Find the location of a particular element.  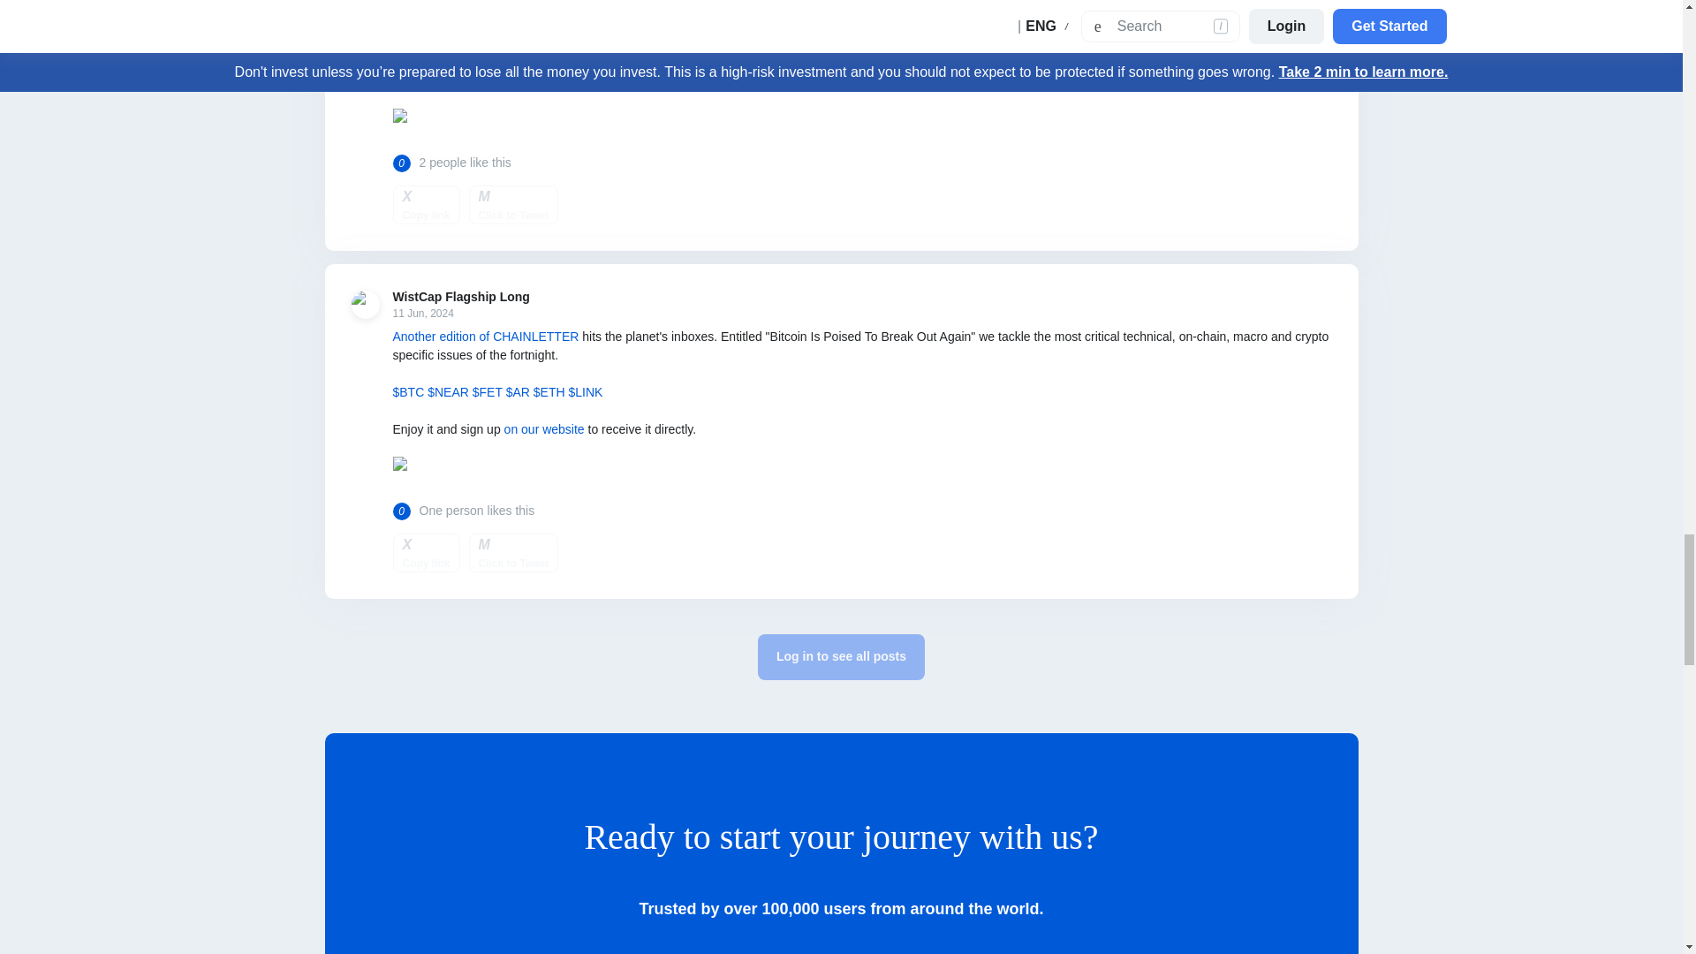

Jun 11, 2024, 4:25:09 PM is located at coordinates (460, 313).